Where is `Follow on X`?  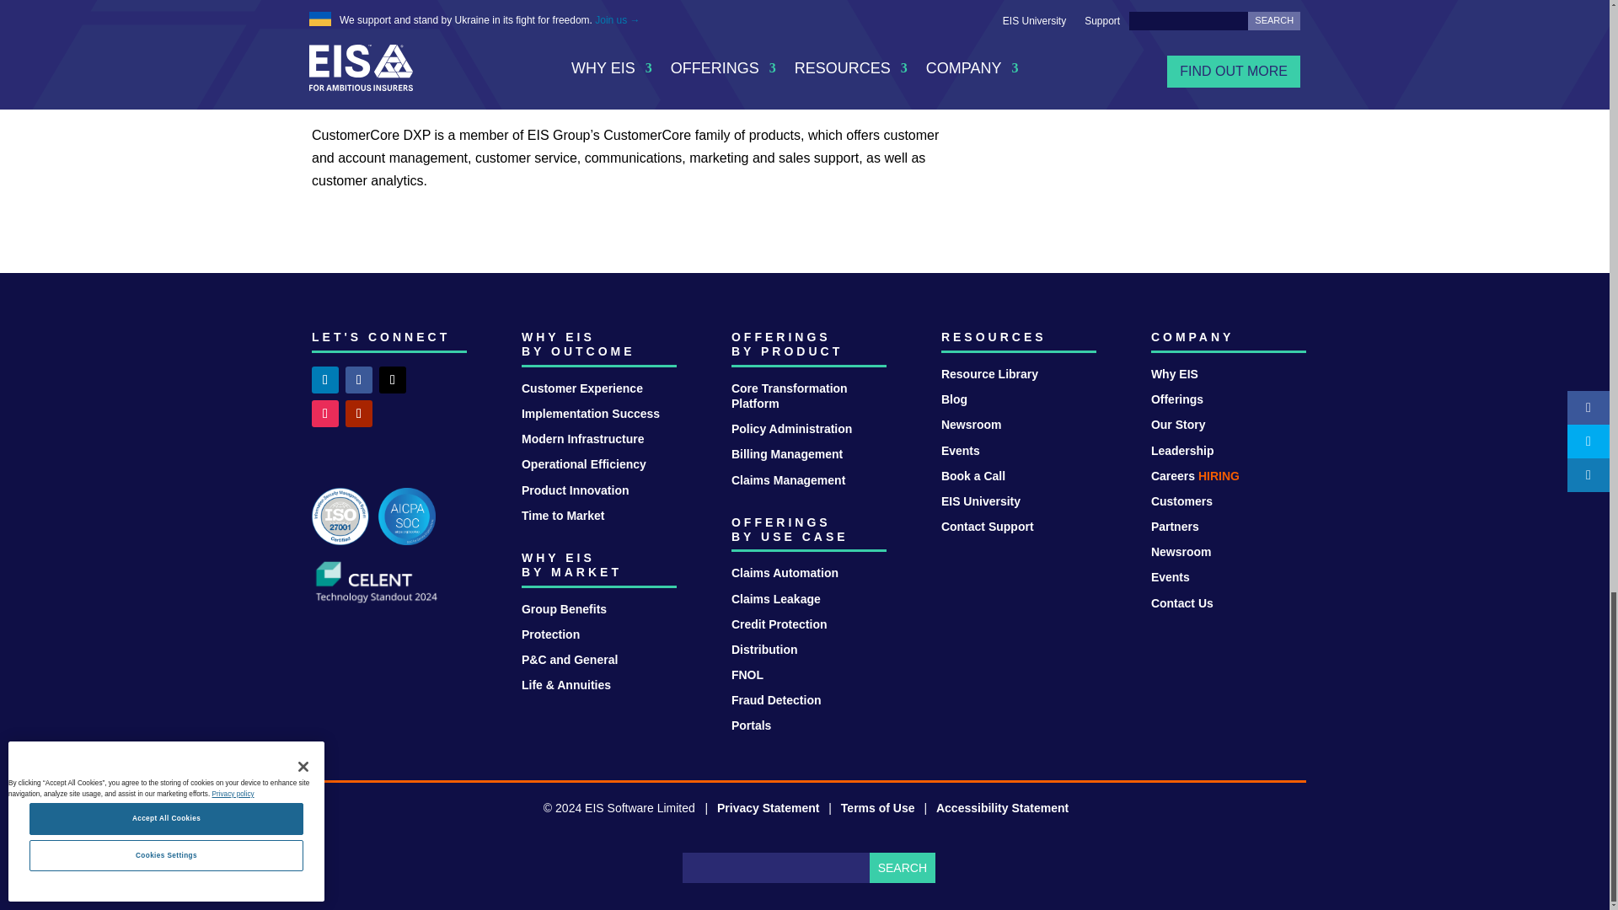
Follow on X is located at coordinates (392, 379).